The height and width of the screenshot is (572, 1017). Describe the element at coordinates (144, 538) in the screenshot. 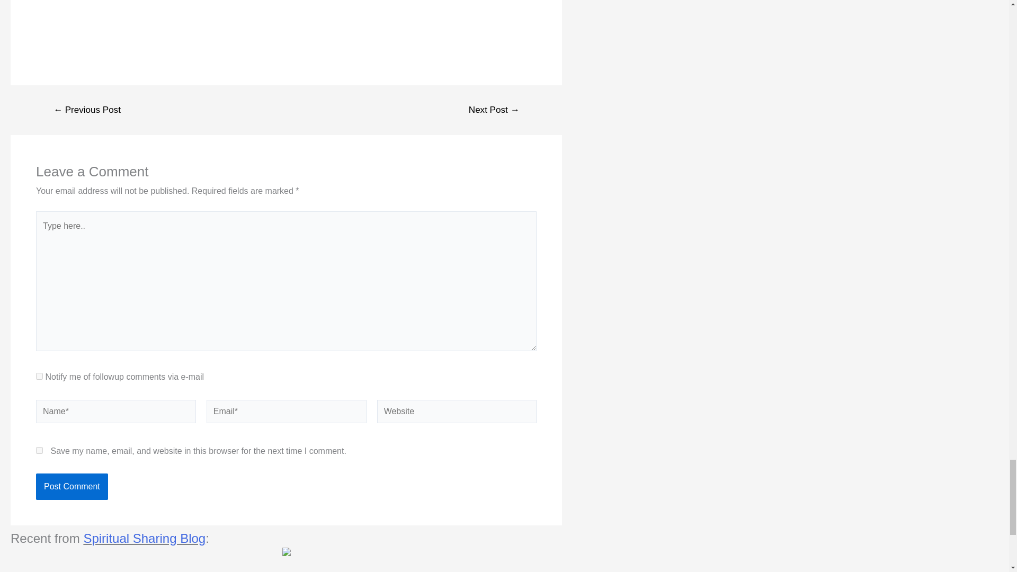

I see `Spiritual Sharing Blog` at that location.